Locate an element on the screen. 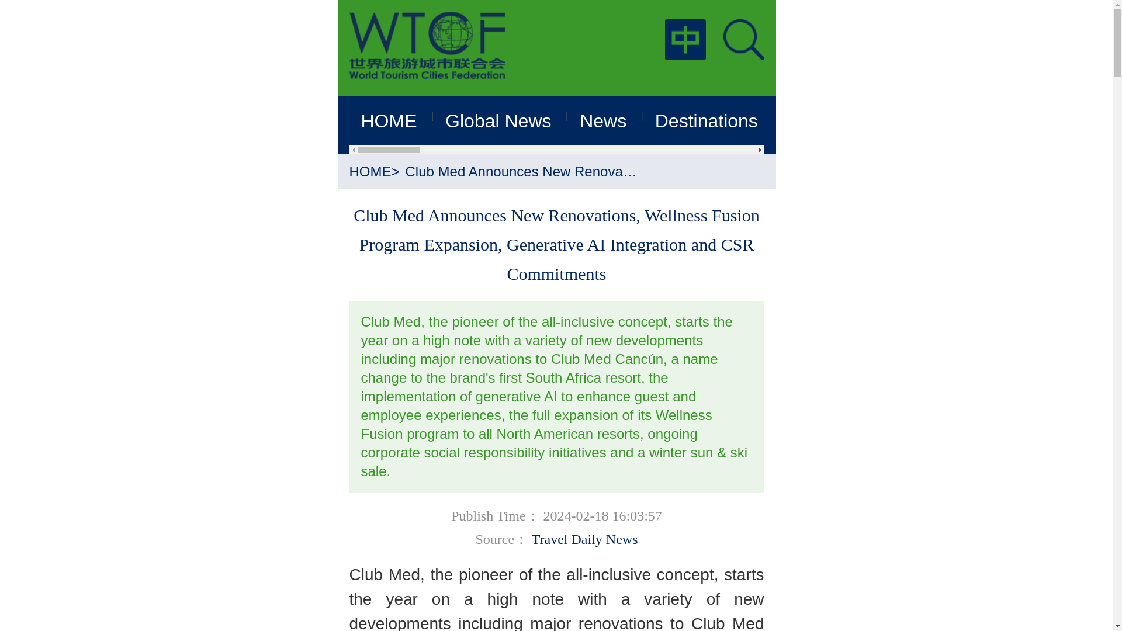 The width and height of the screenshot is (1122, 631). City Members is located at coordinates (843, 120).